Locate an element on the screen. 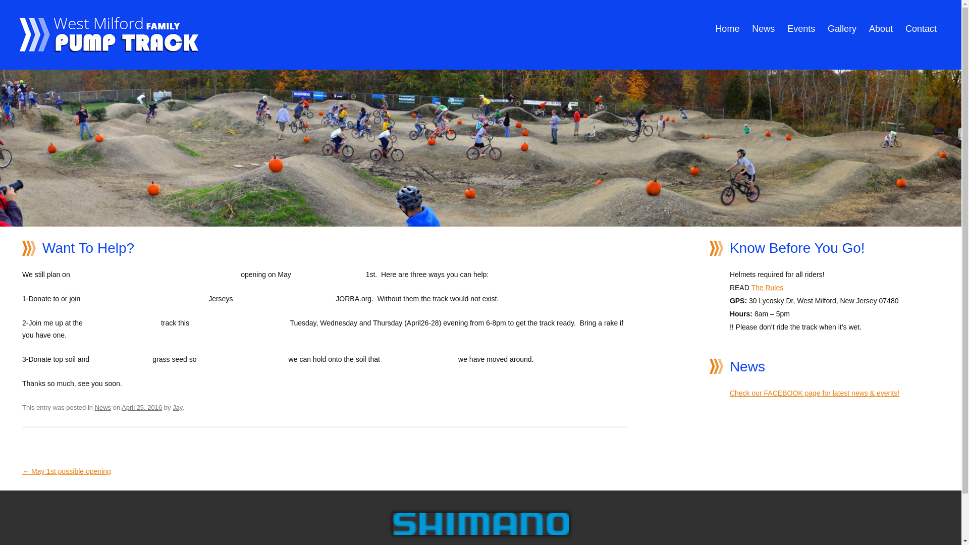  1:48 pm is located at coordinates (141, 408).